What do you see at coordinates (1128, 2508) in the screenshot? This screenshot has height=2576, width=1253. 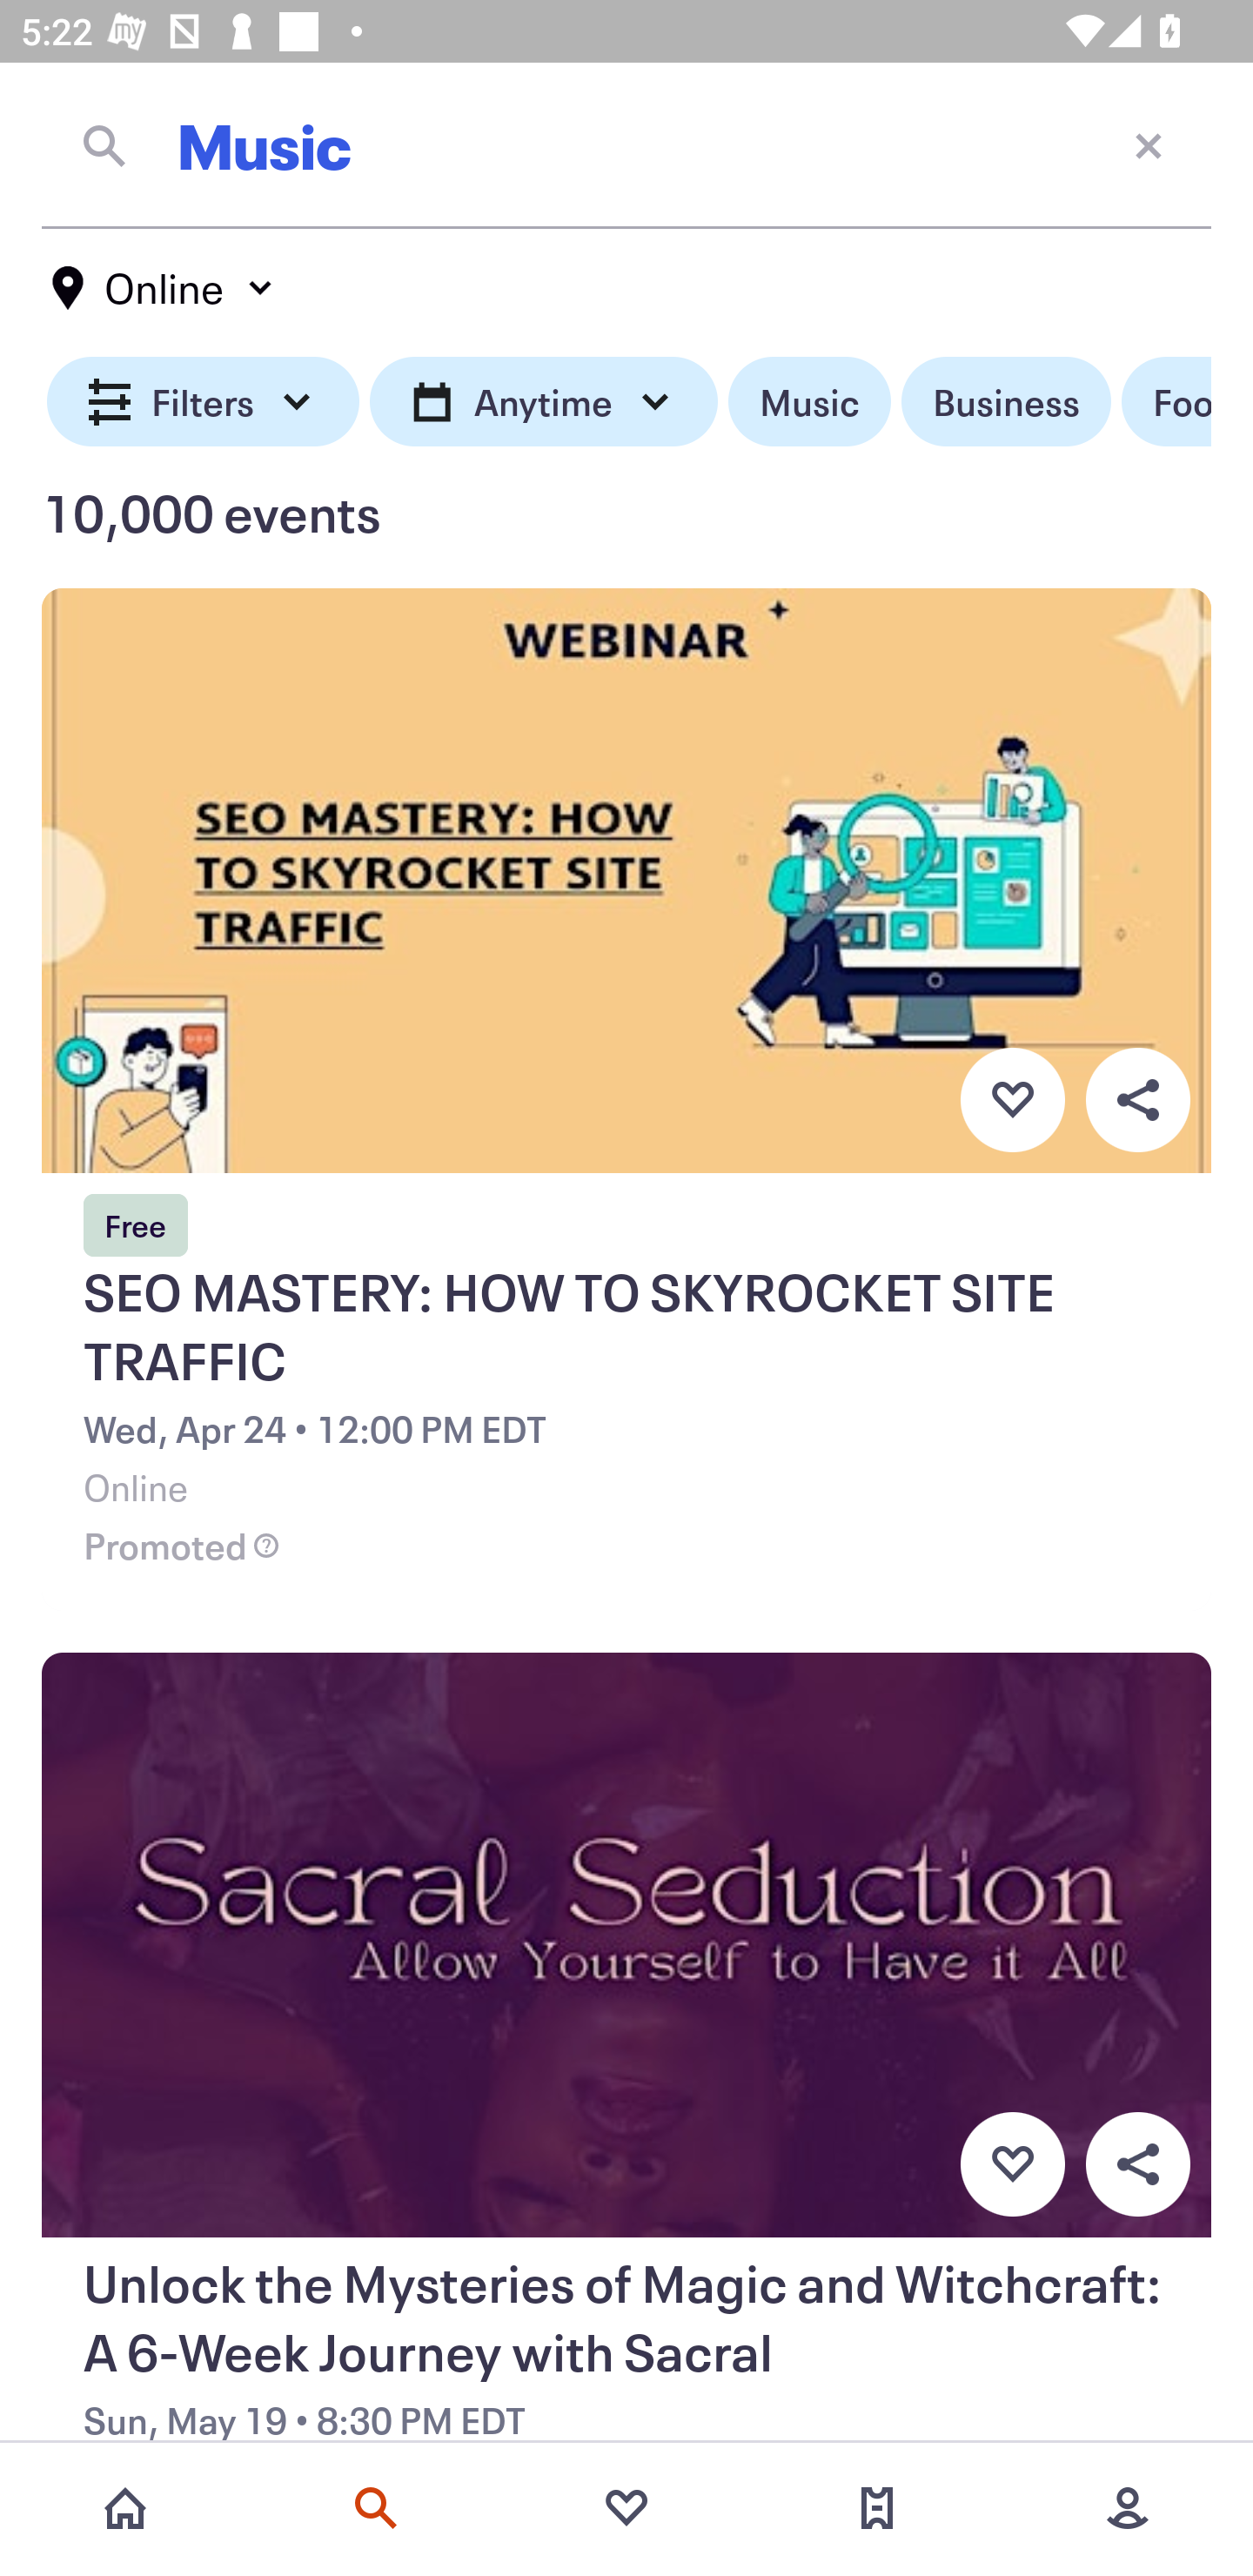 I see `More` at bounding box center [1128, 2508].